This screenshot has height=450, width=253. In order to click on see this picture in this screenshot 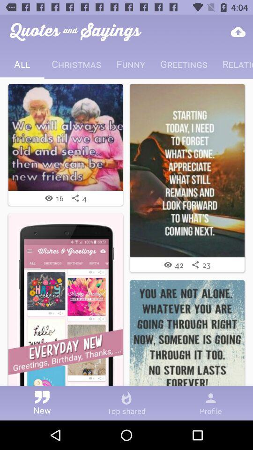, I will do `click(66, 137)`.